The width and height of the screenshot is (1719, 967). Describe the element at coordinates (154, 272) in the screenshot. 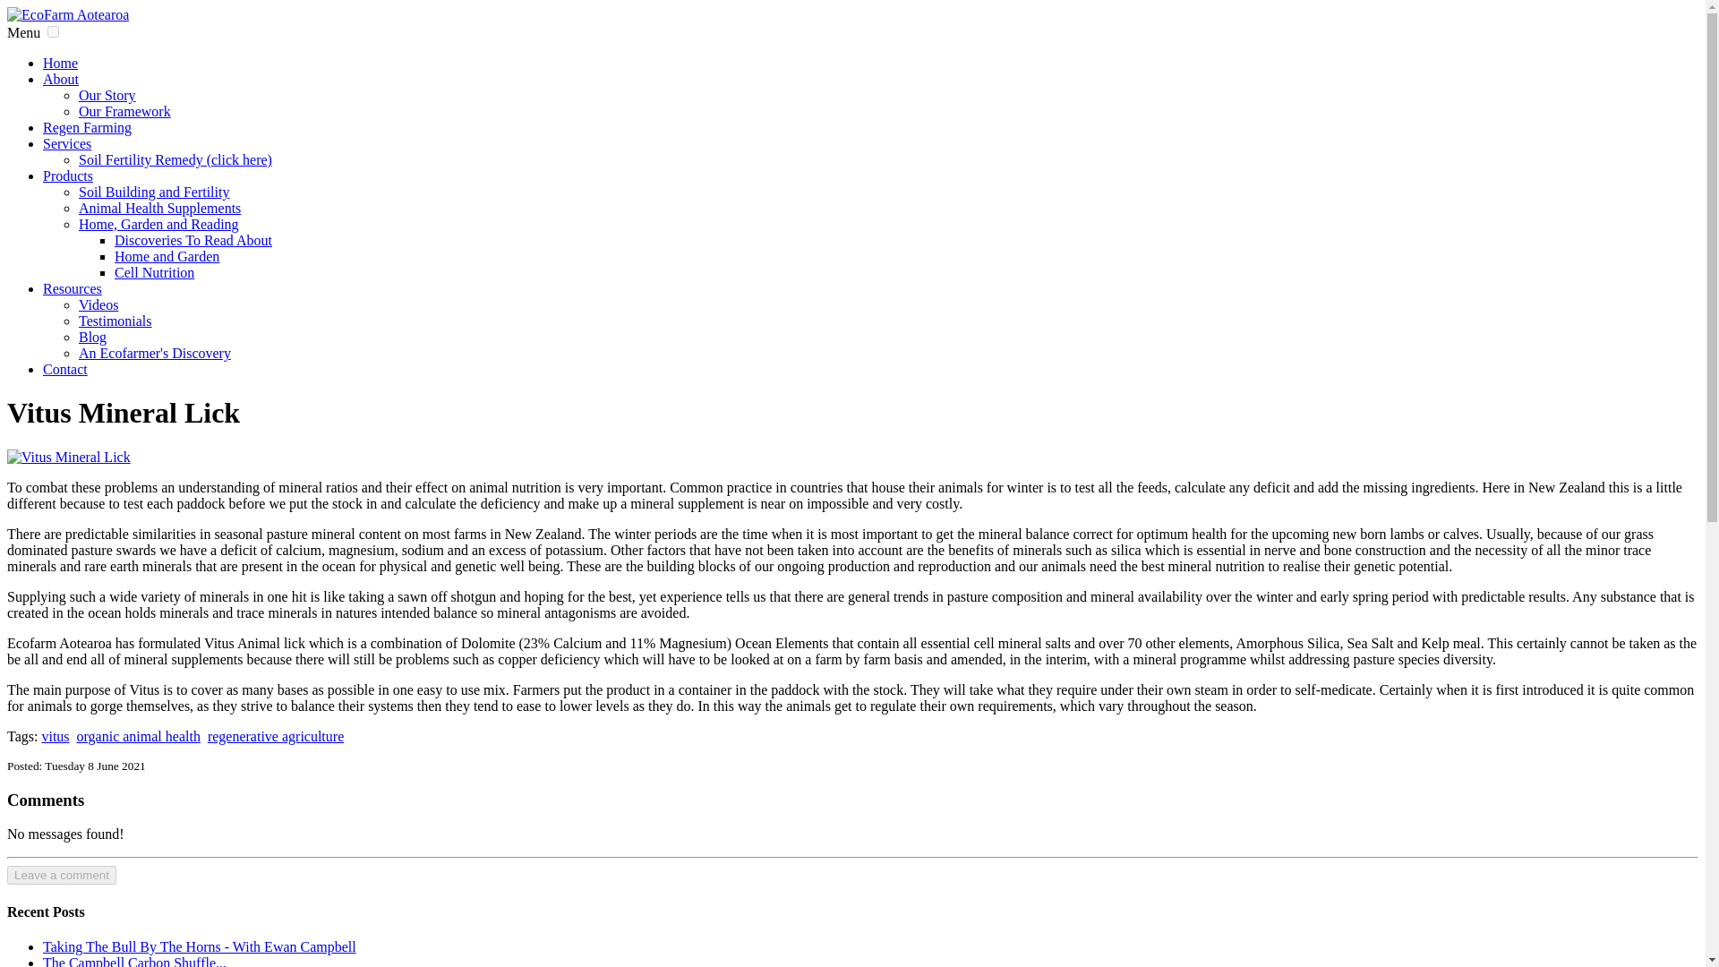

I see `Cell Nutrition` at that location.